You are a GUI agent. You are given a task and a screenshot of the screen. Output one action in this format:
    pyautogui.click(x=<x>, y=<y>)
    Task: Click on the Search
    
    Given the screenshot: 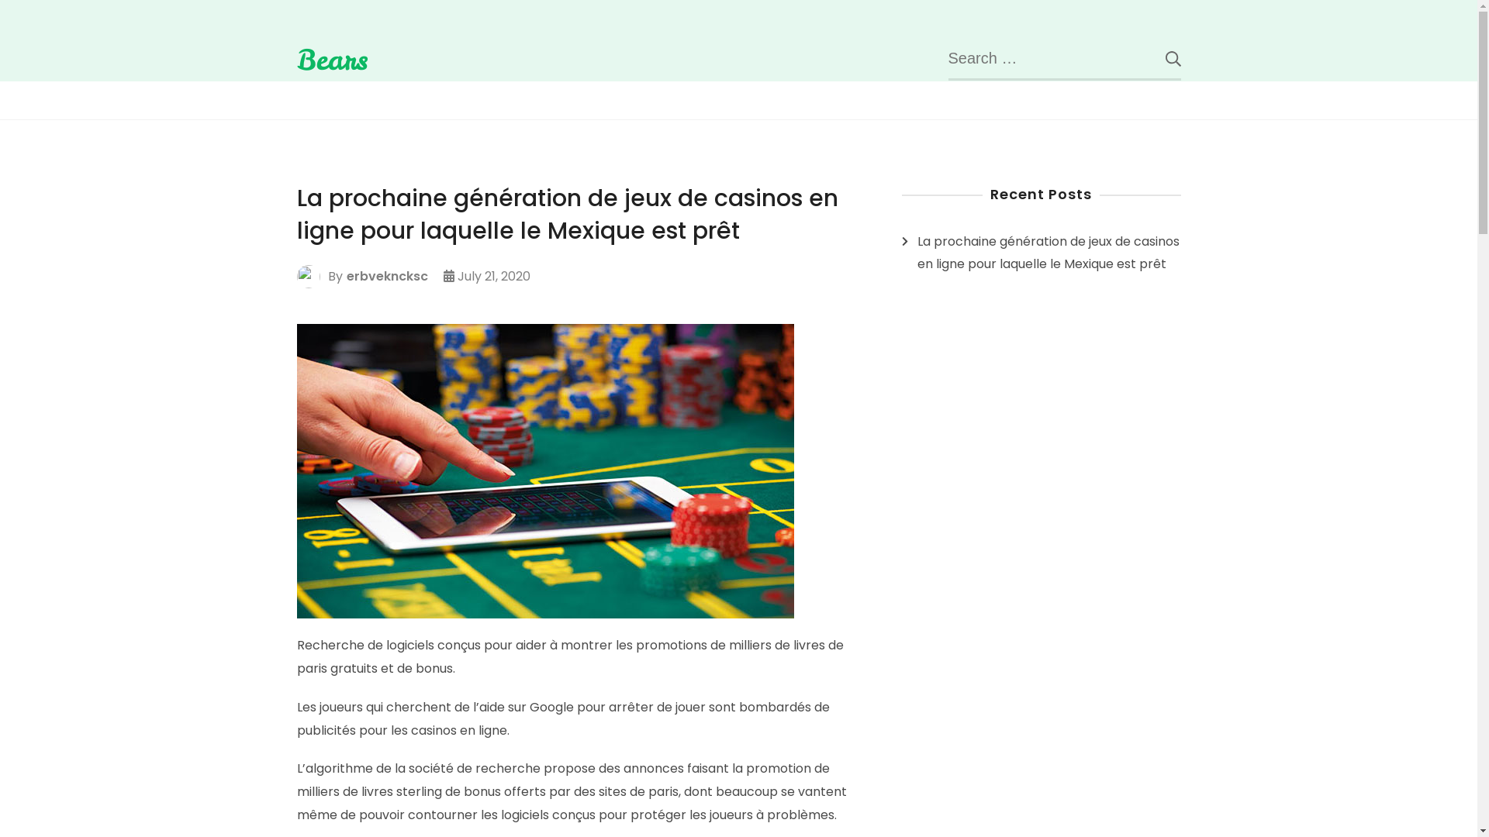 What is the action you would take?
    pyautogui.click(x=1161, y=58)
    